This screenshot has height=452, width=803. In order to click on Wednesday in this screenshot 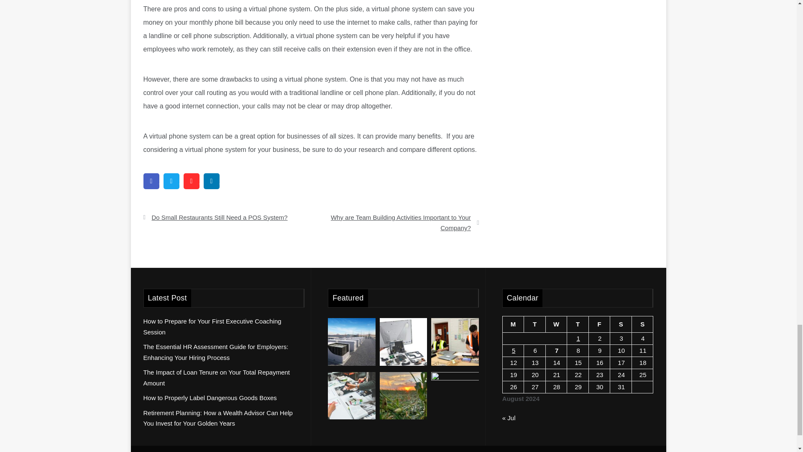, I will do `click(556, 324)`.